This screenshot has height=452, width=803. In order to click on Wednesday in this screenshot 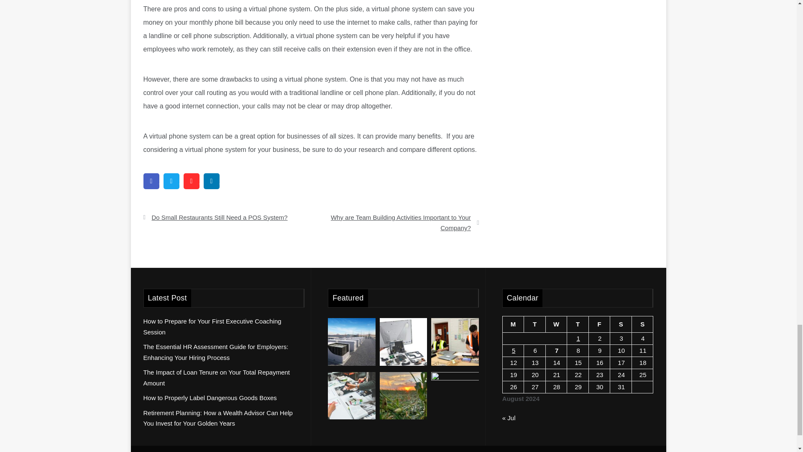, I will do `click(556, 324)`.